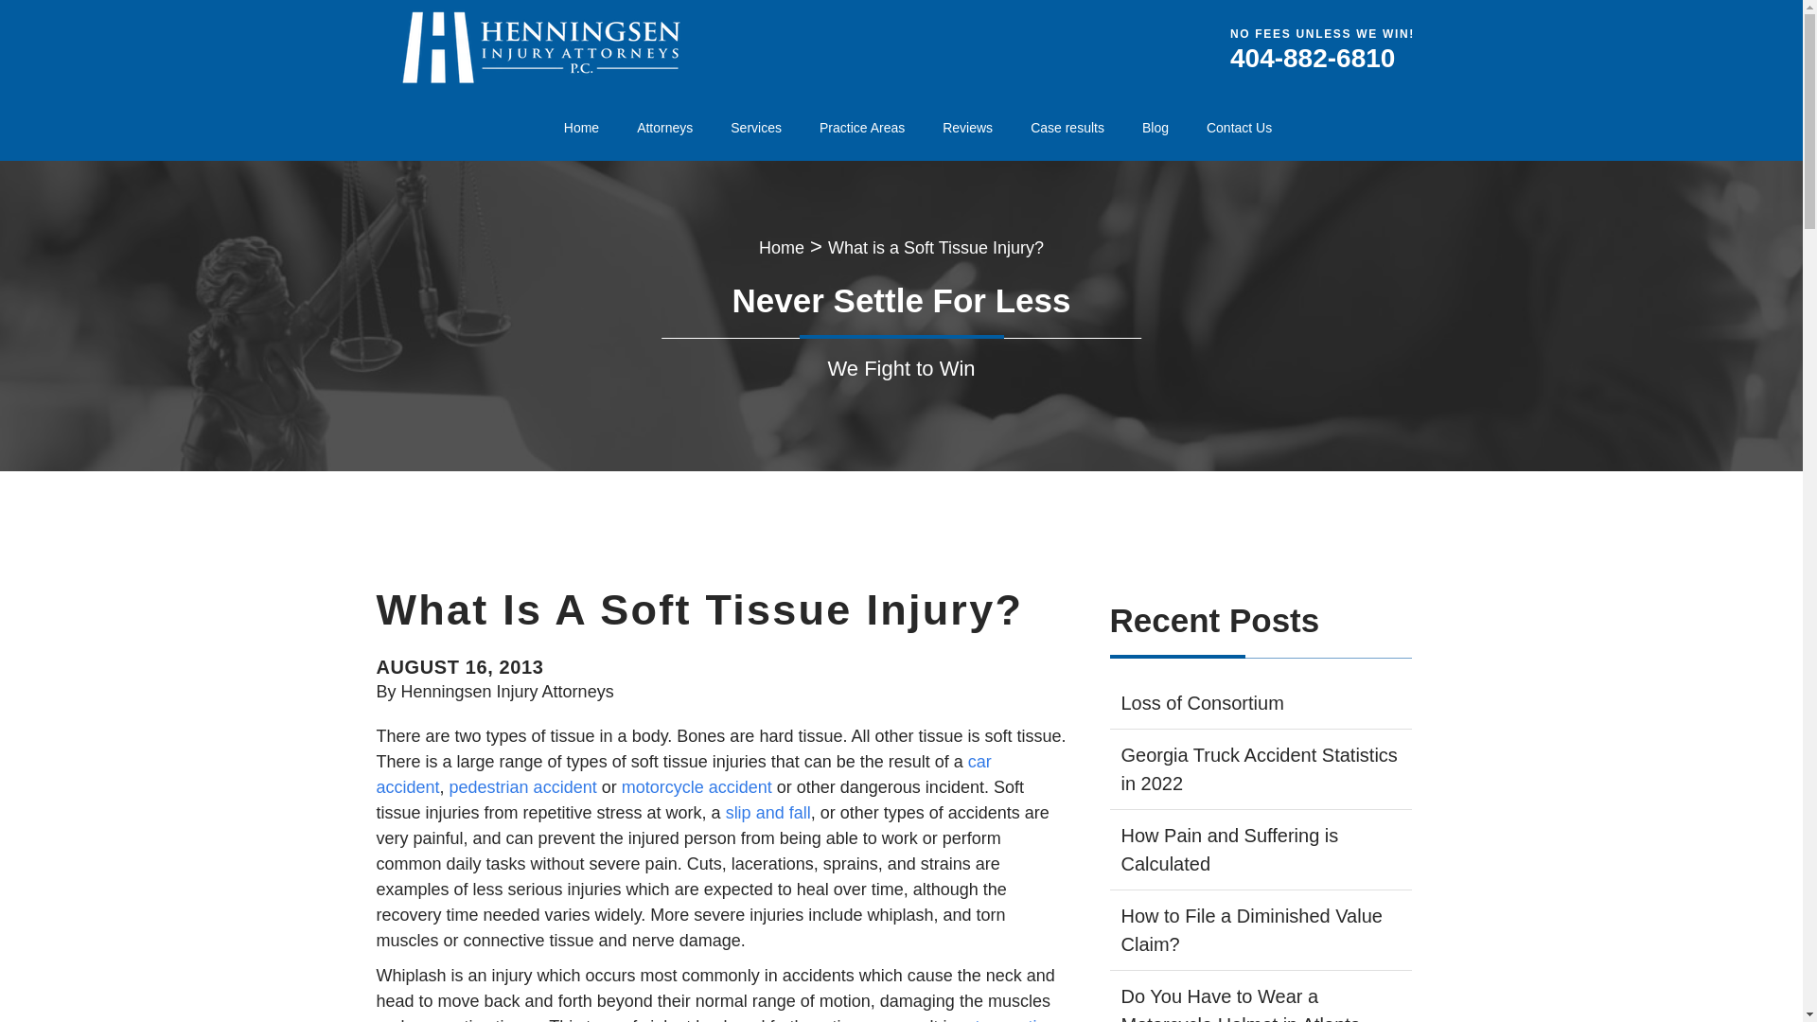 This screenshot has width=1817, height=1022. I want to click on Contact Us, so click(1239, 127).